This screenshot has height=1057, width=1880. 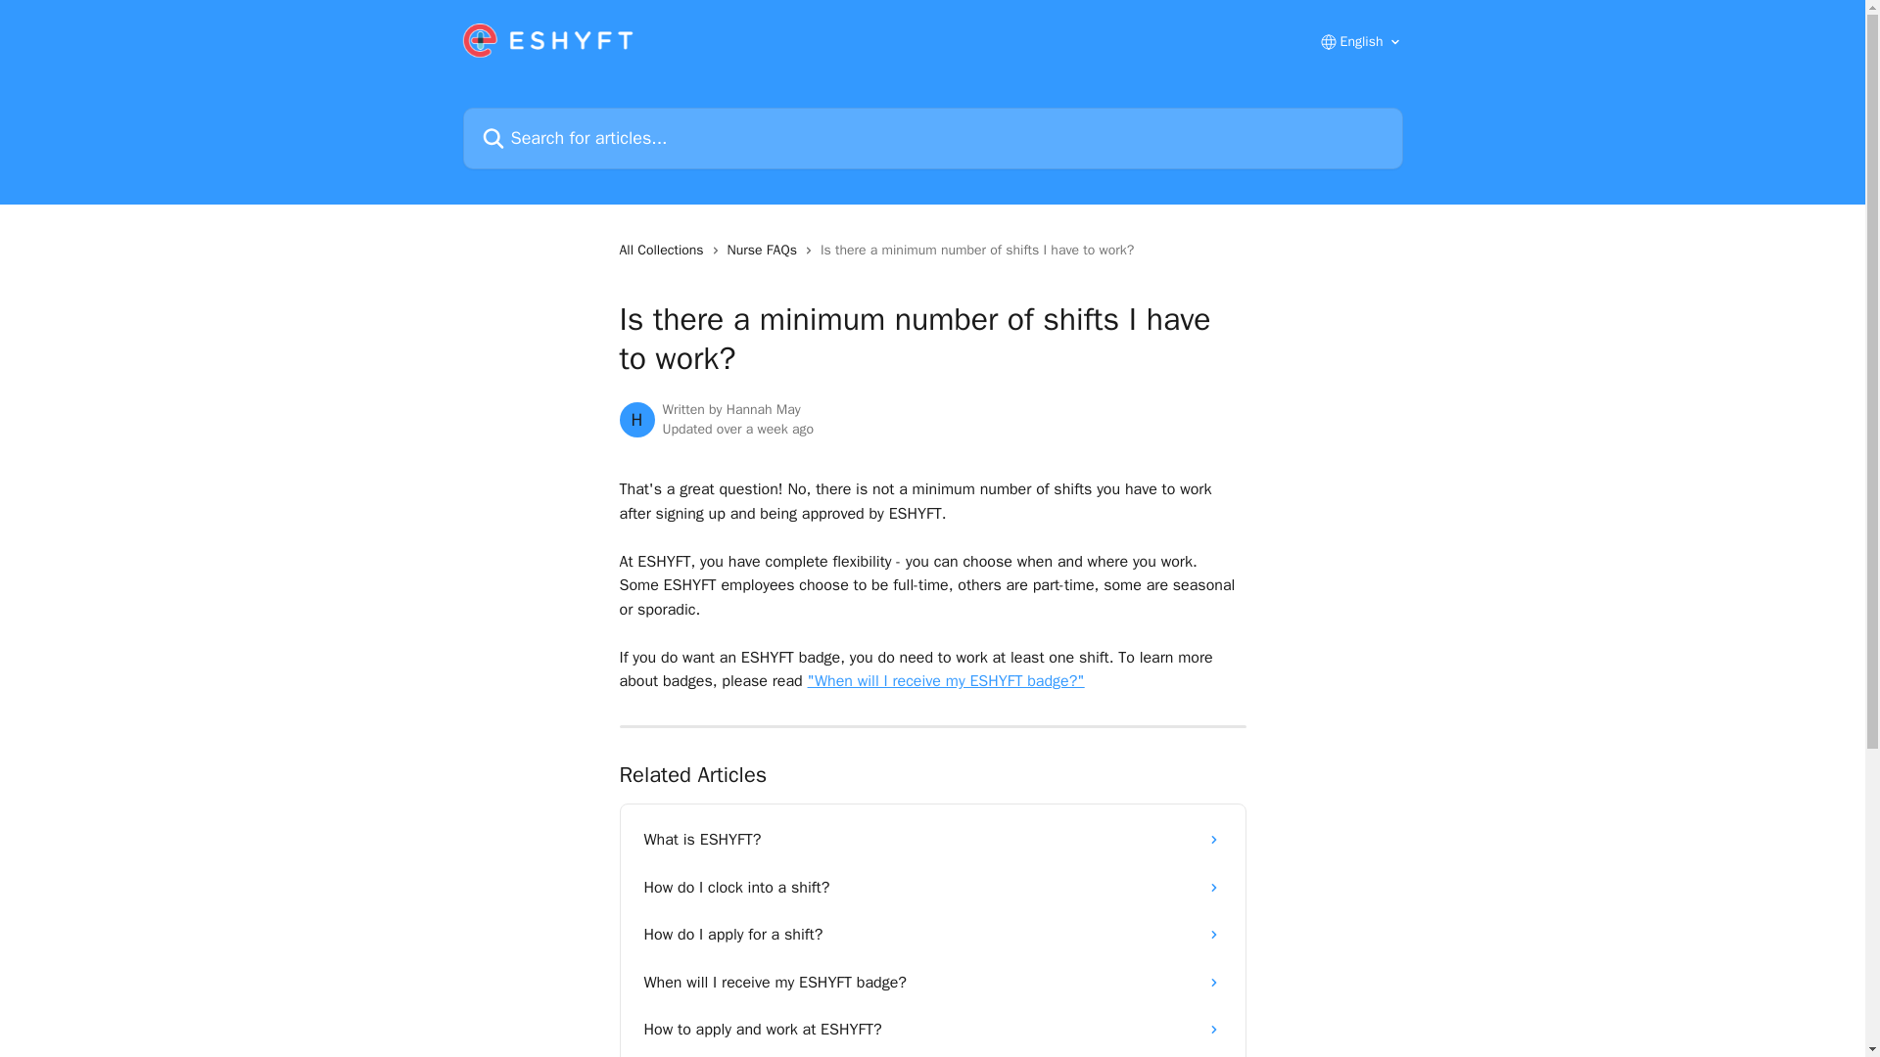 What do you see at coordinates (664, 251) in the screenshot?
I see `All Collections` at bounding box center [664, 251].